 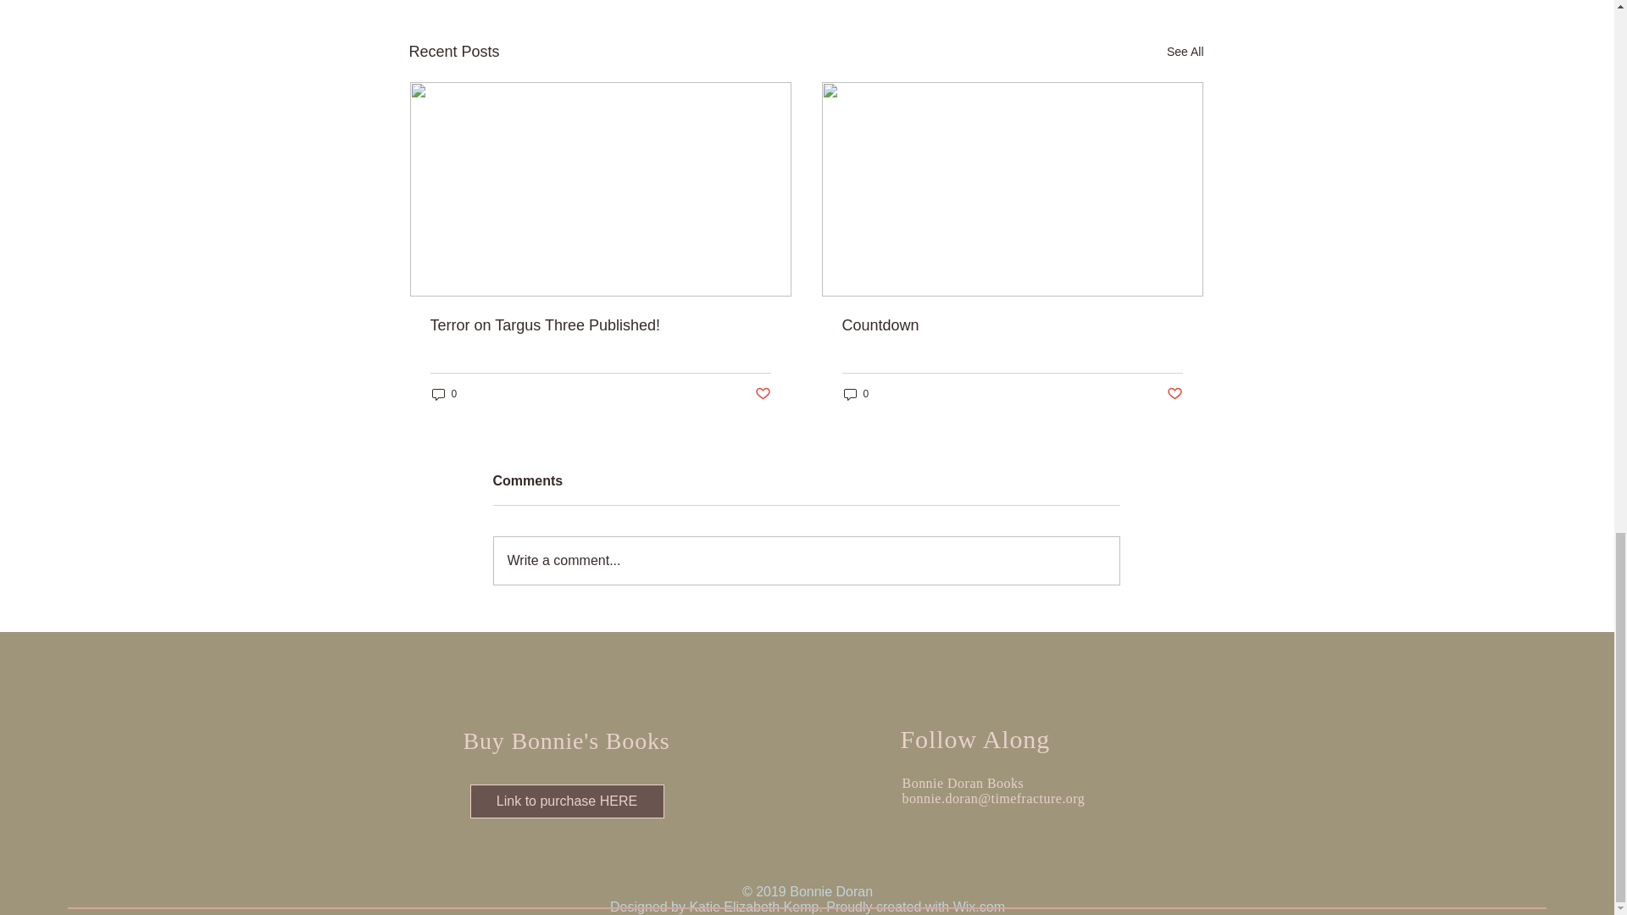 What do you see at coordinates (762, 394) in the screenshot?
I see `Post not marked as liked` at bounding box center [762, 394].